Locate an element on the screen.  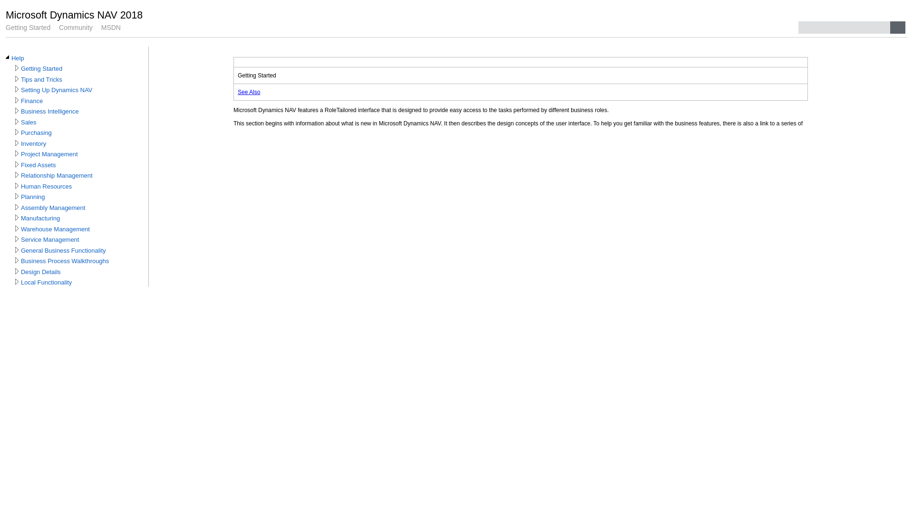
Expand Purchasing is located at coordinates (17, 132).